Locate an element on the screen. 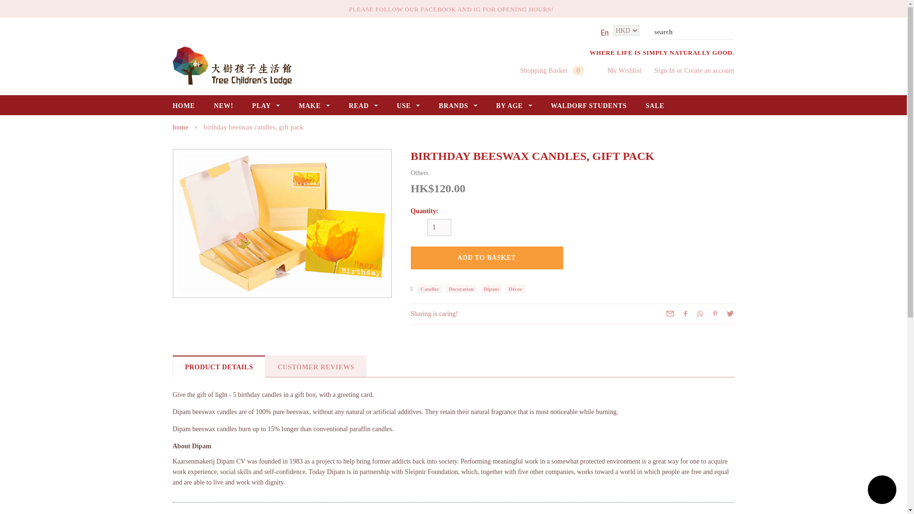 The width and height of the screenshot is (914, 514). Shopping Basket 0 is located at coordinates (552, 70).